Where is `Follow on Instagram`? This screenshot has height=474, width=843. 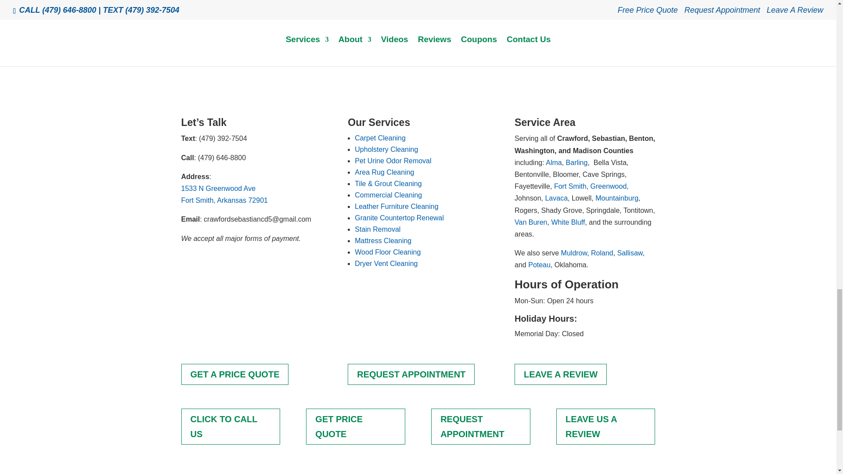
Follow on Instagram is located at coordinates (223, 264).